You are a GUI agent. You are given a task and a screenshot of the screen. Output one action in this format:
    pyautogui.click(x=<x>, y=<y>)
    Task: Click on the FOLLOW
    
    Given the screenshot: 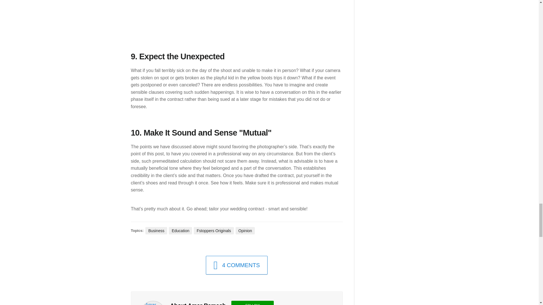 What is the action you would take?
    pyautogui.click(x=252, y=303)
    